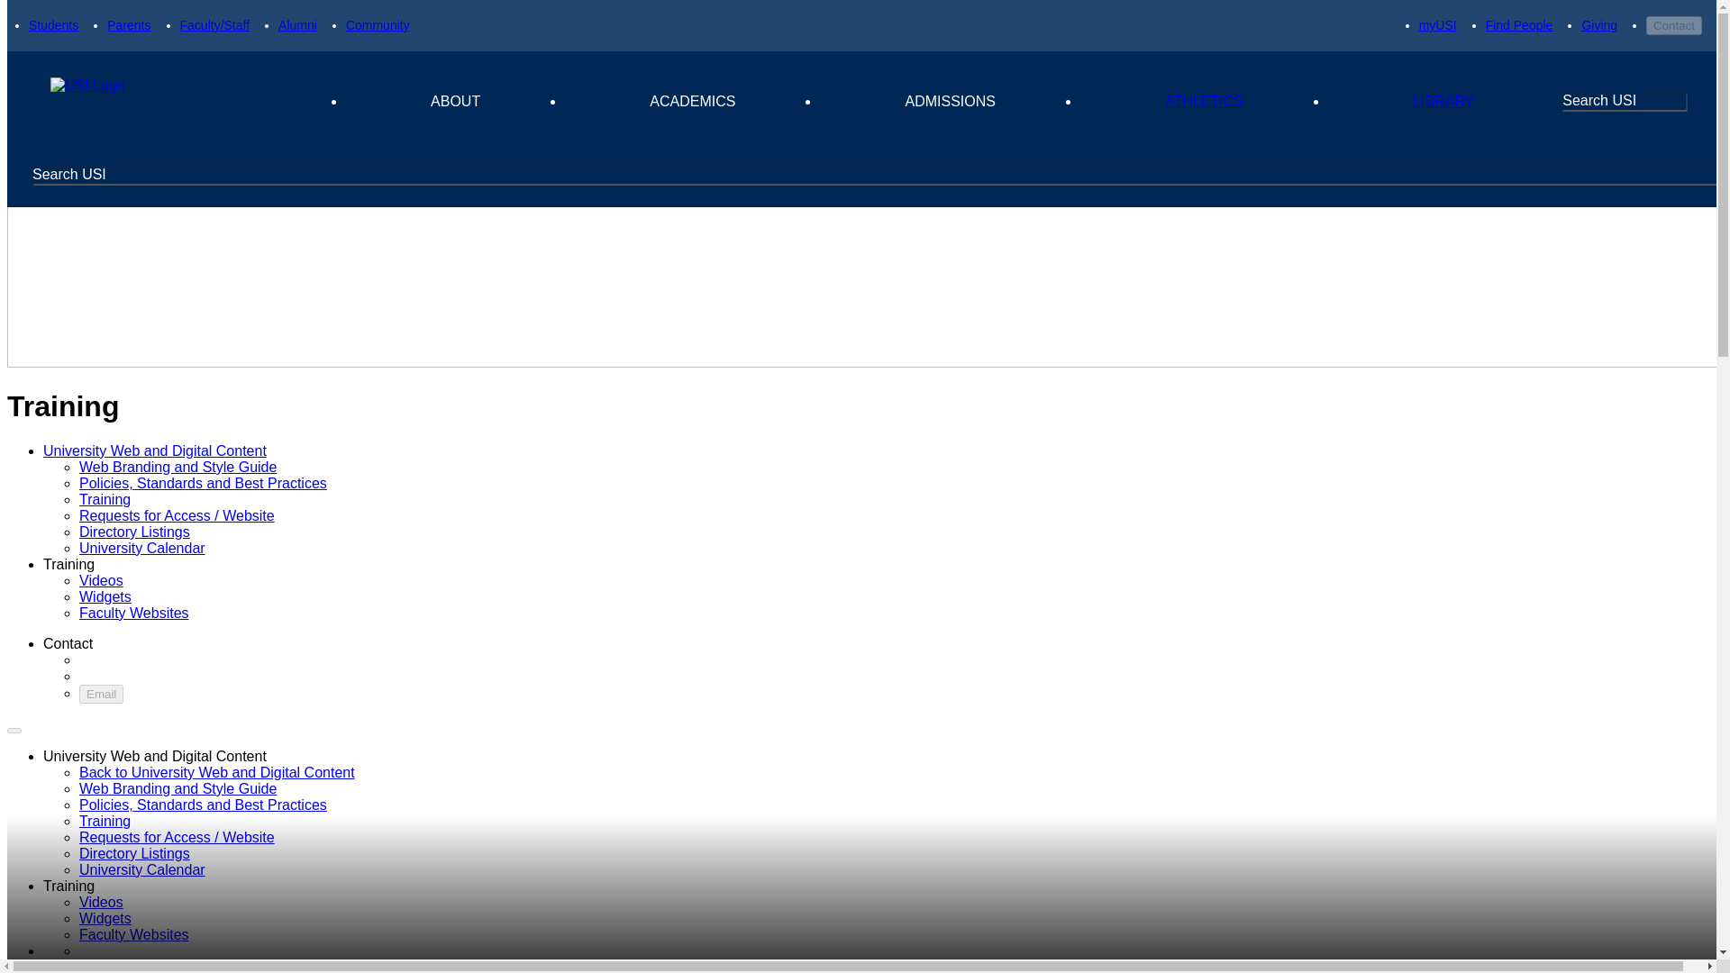 The height and width of the screenshot is (973, 1730). I want to click on Students, so click(53, 25).